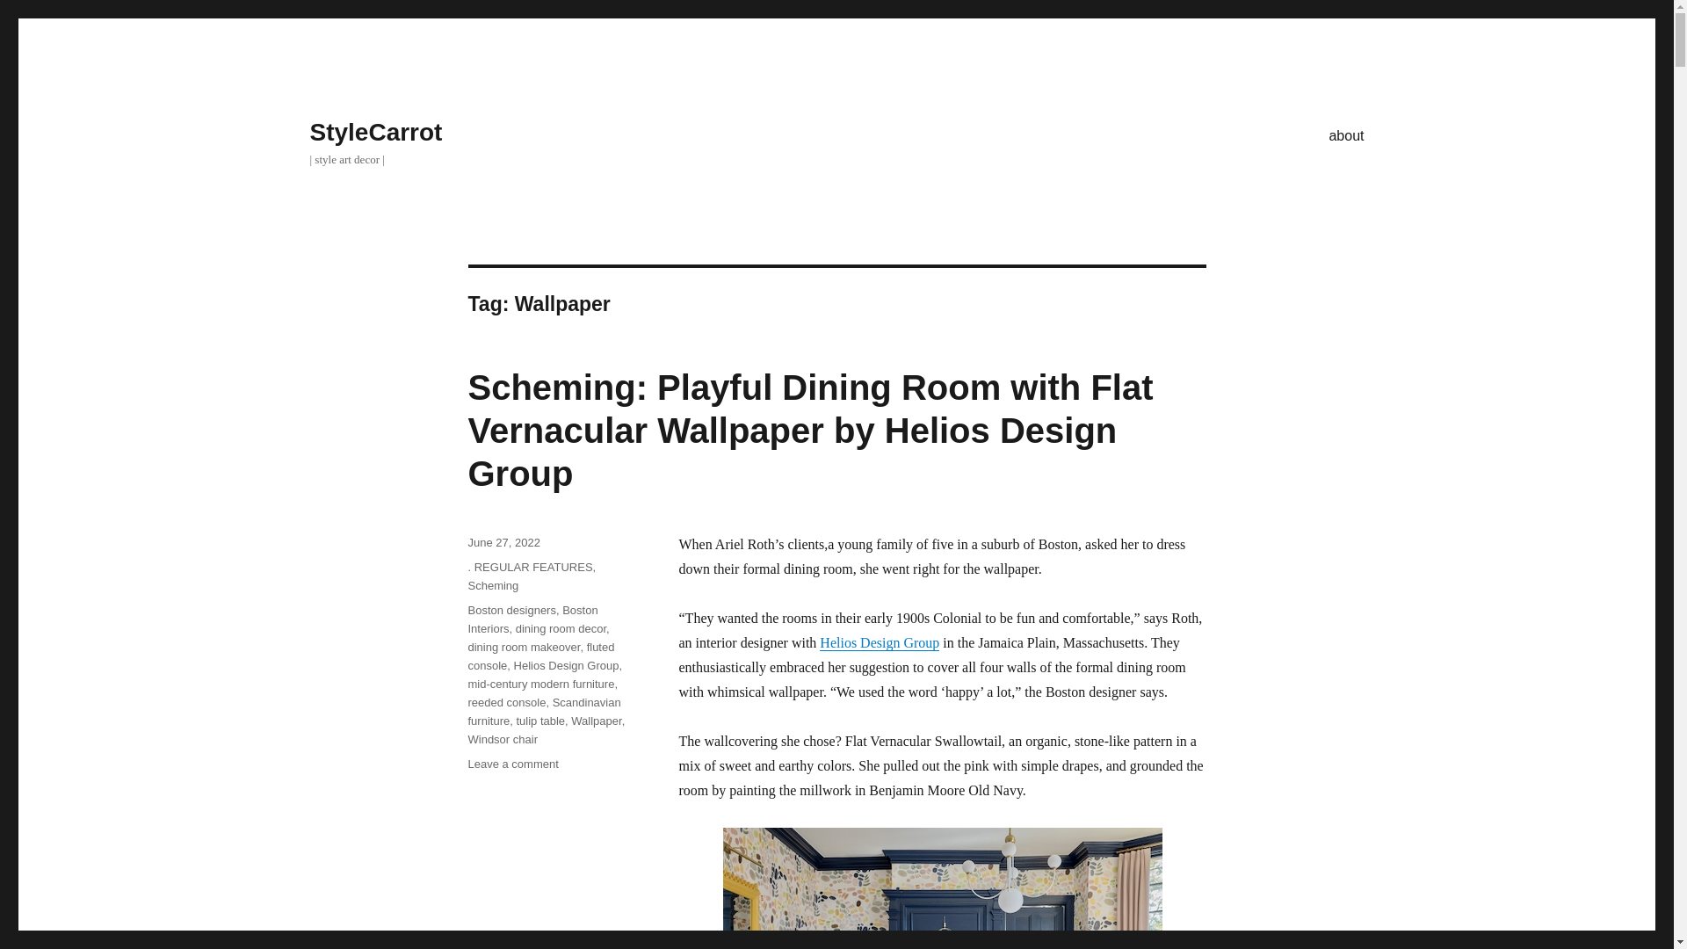 This screenshot has height=949, width=1687. I want to click on StyleCarrot, so click(375, 132).